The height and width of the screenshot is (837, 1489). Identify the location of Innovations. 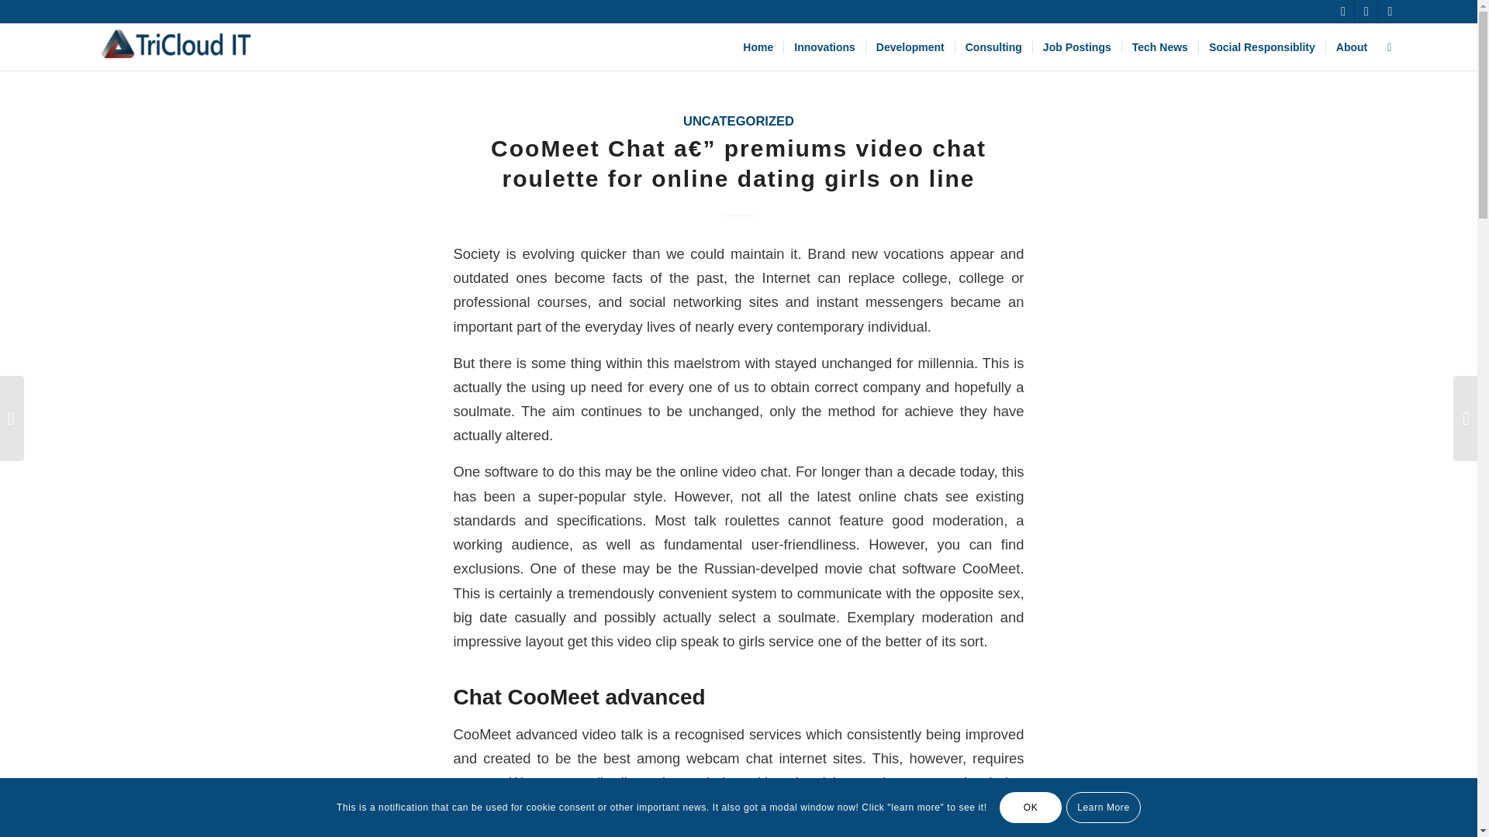
(824, 46).